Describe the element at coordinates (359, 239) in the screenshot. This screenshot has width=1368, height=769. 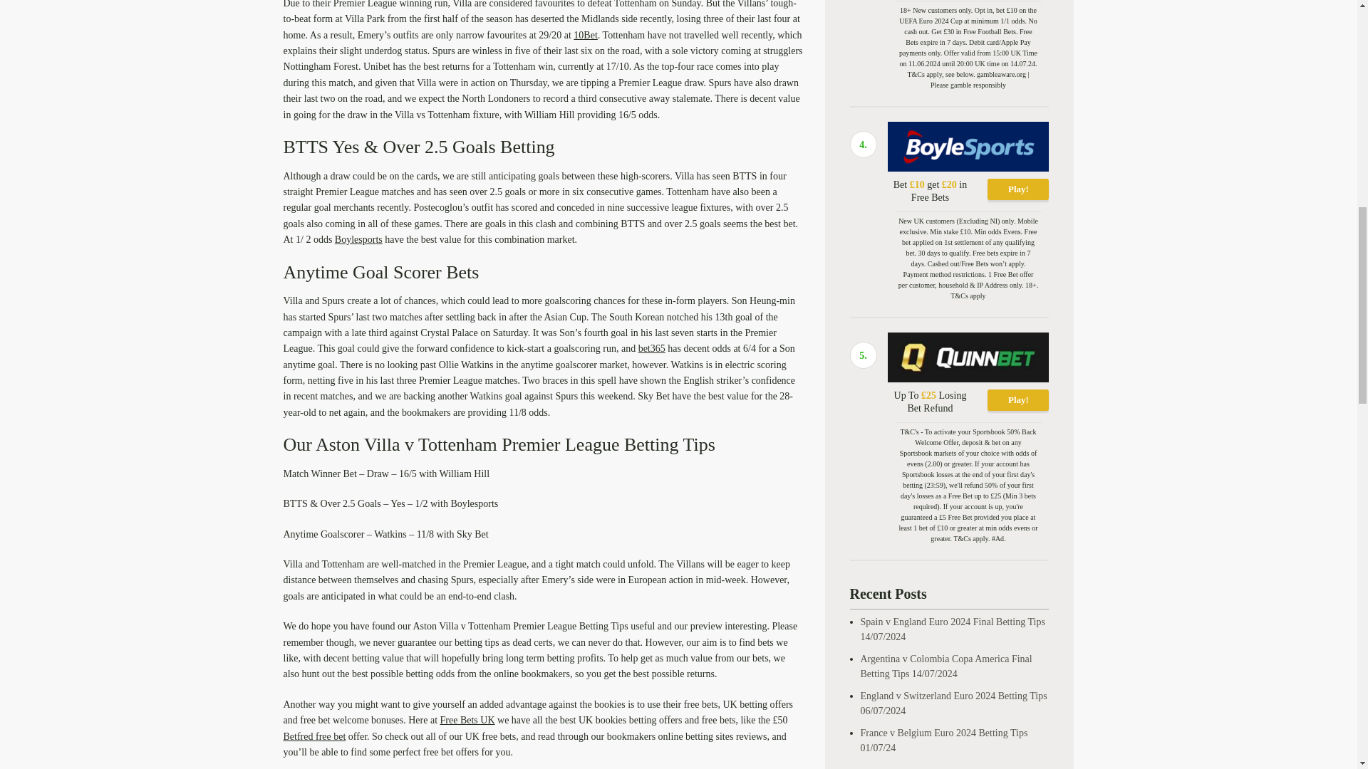
I see `Boylesports` at that location.